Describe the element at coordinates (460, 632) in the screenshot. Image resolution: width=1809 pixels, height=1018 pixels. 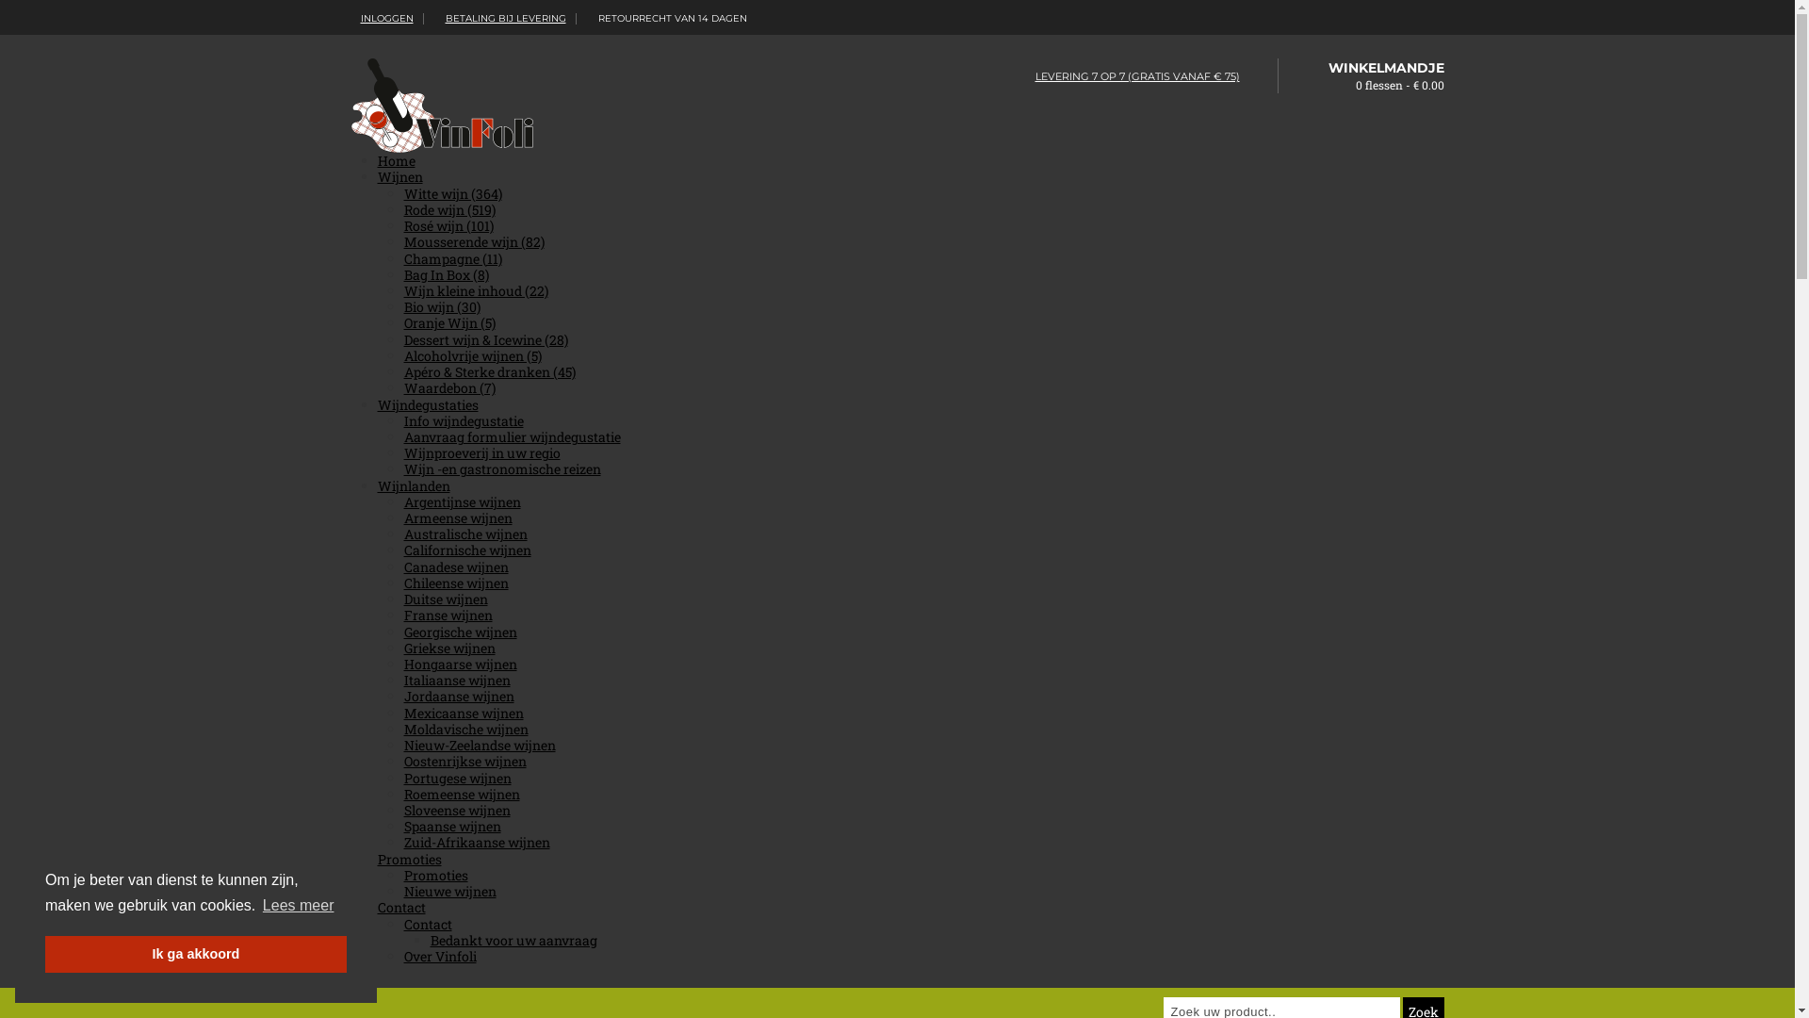
I see `Georgische wijnen` at that location.